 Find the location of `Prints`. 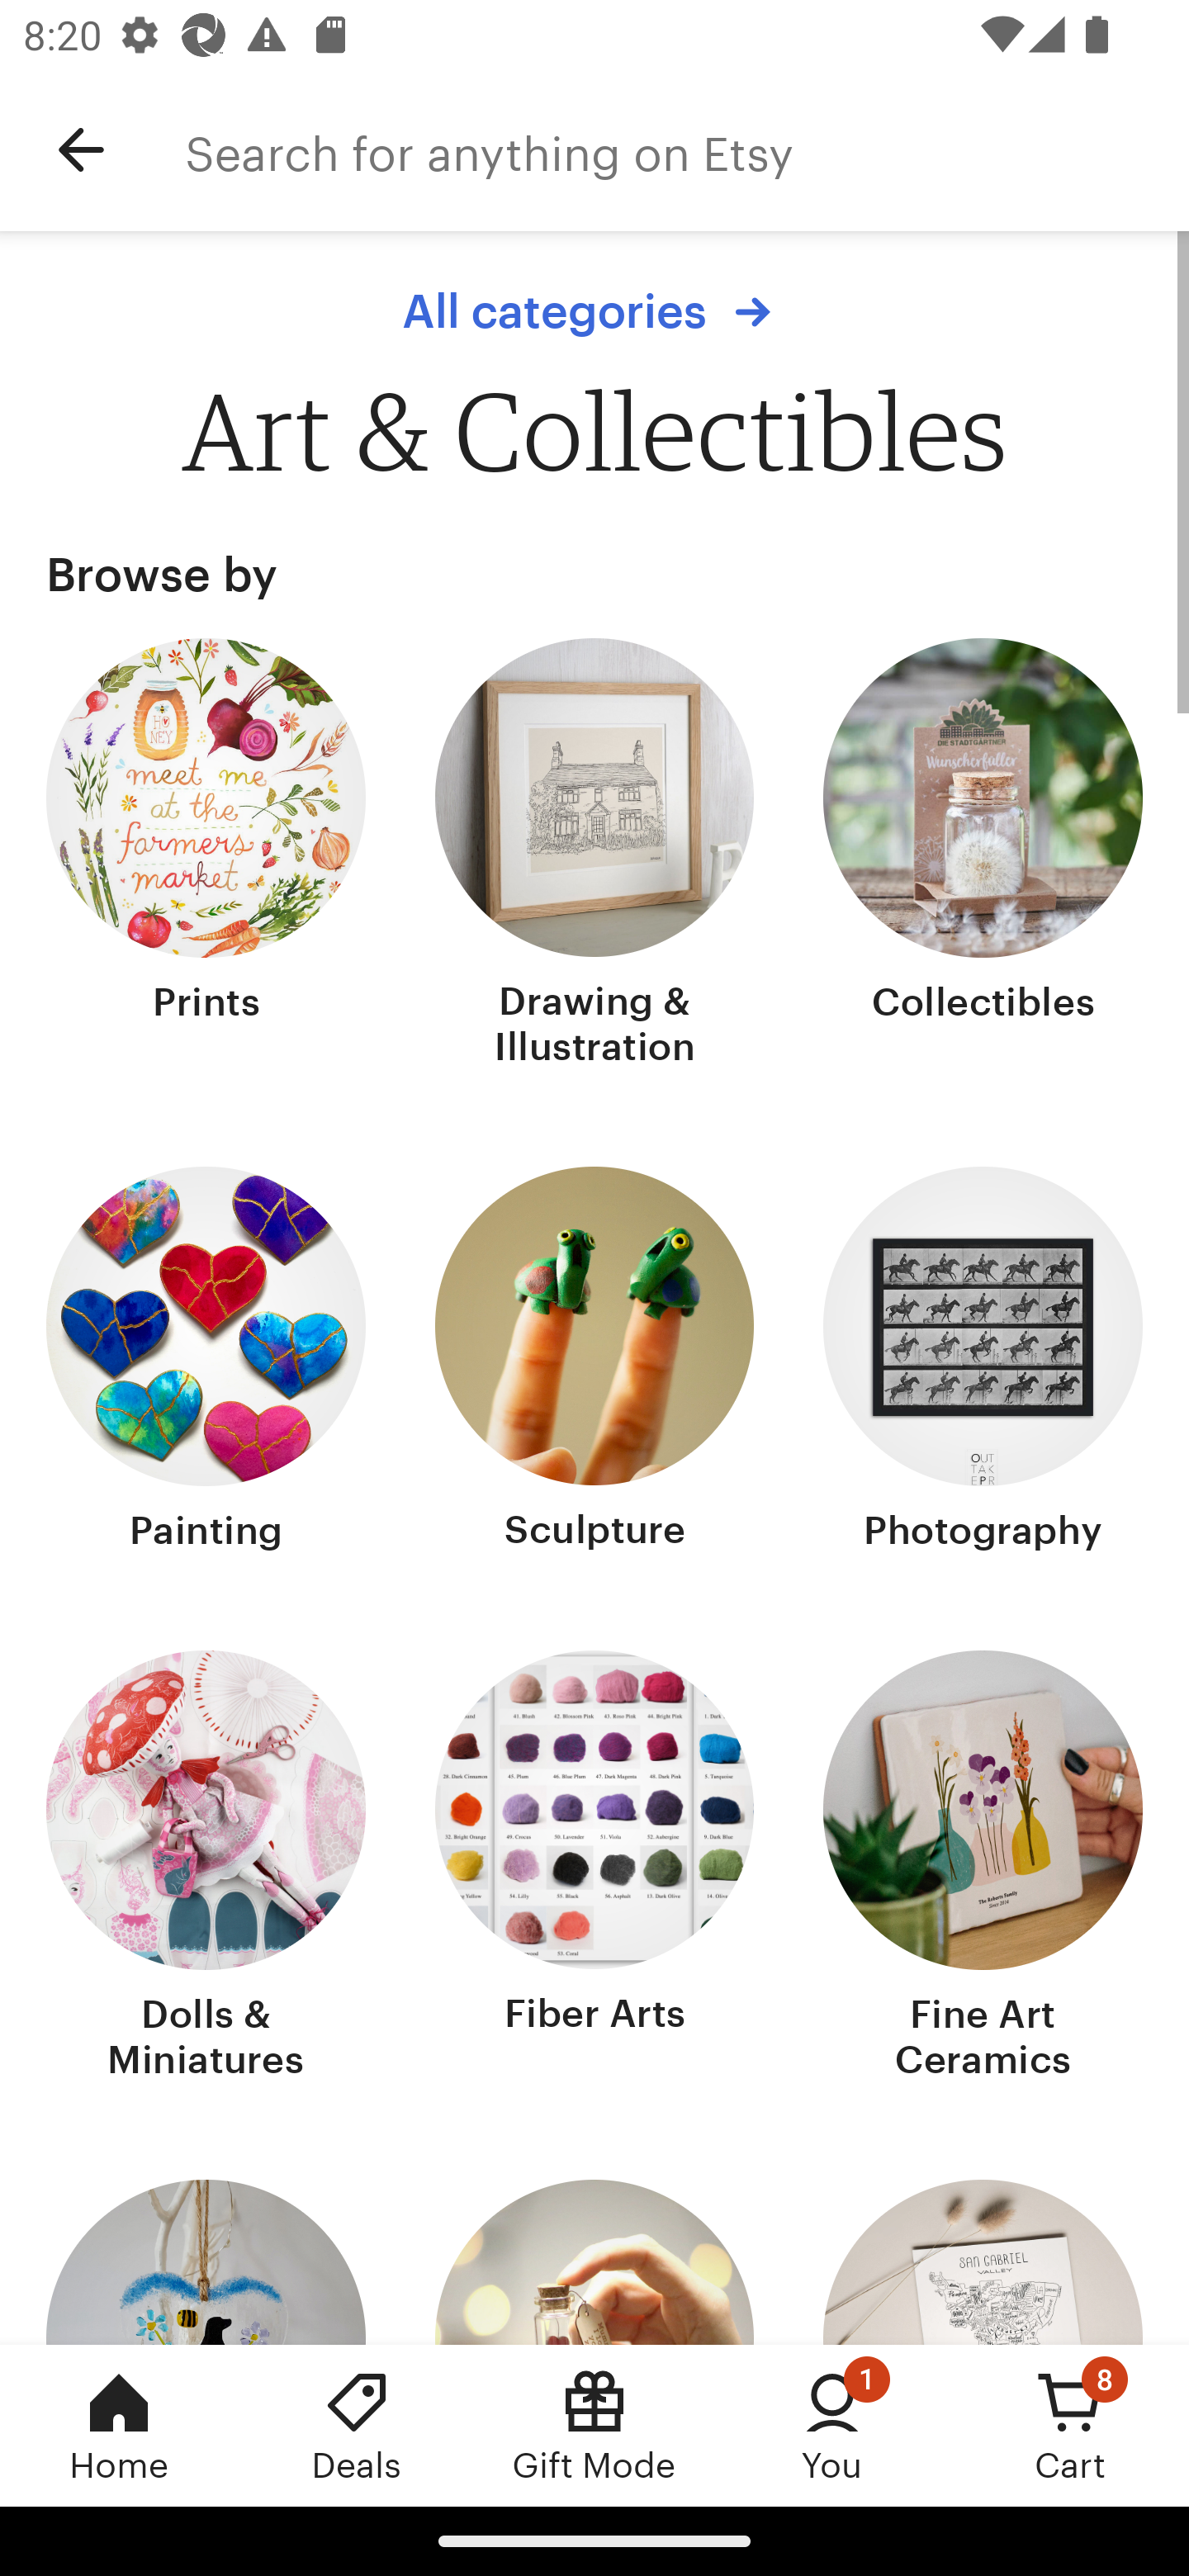

Prints is located at coordinates (206, 856).